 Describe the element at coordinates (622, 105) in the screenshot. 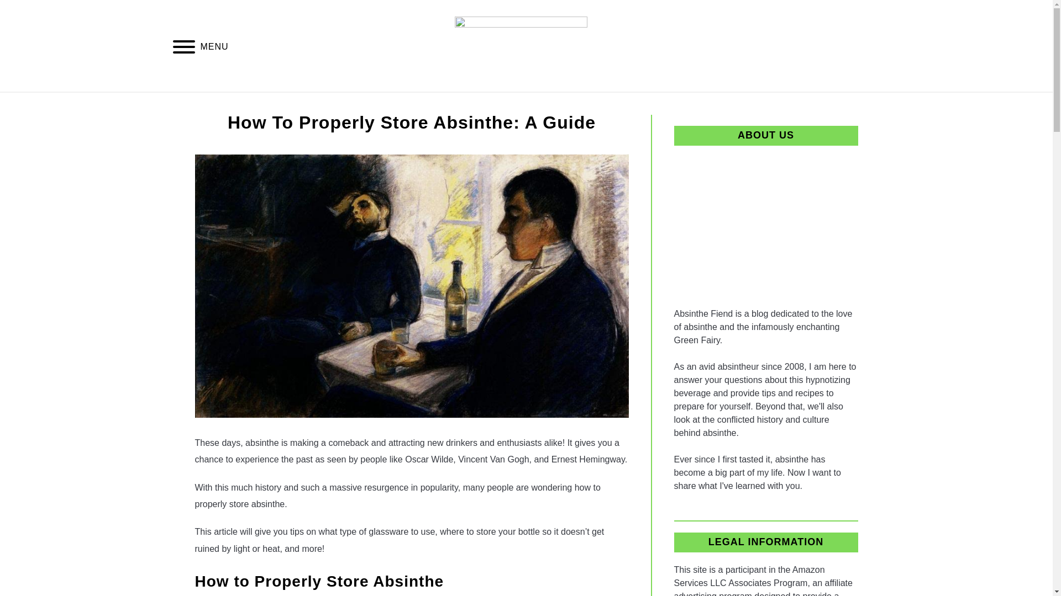

I see `ABOUT` at that location.